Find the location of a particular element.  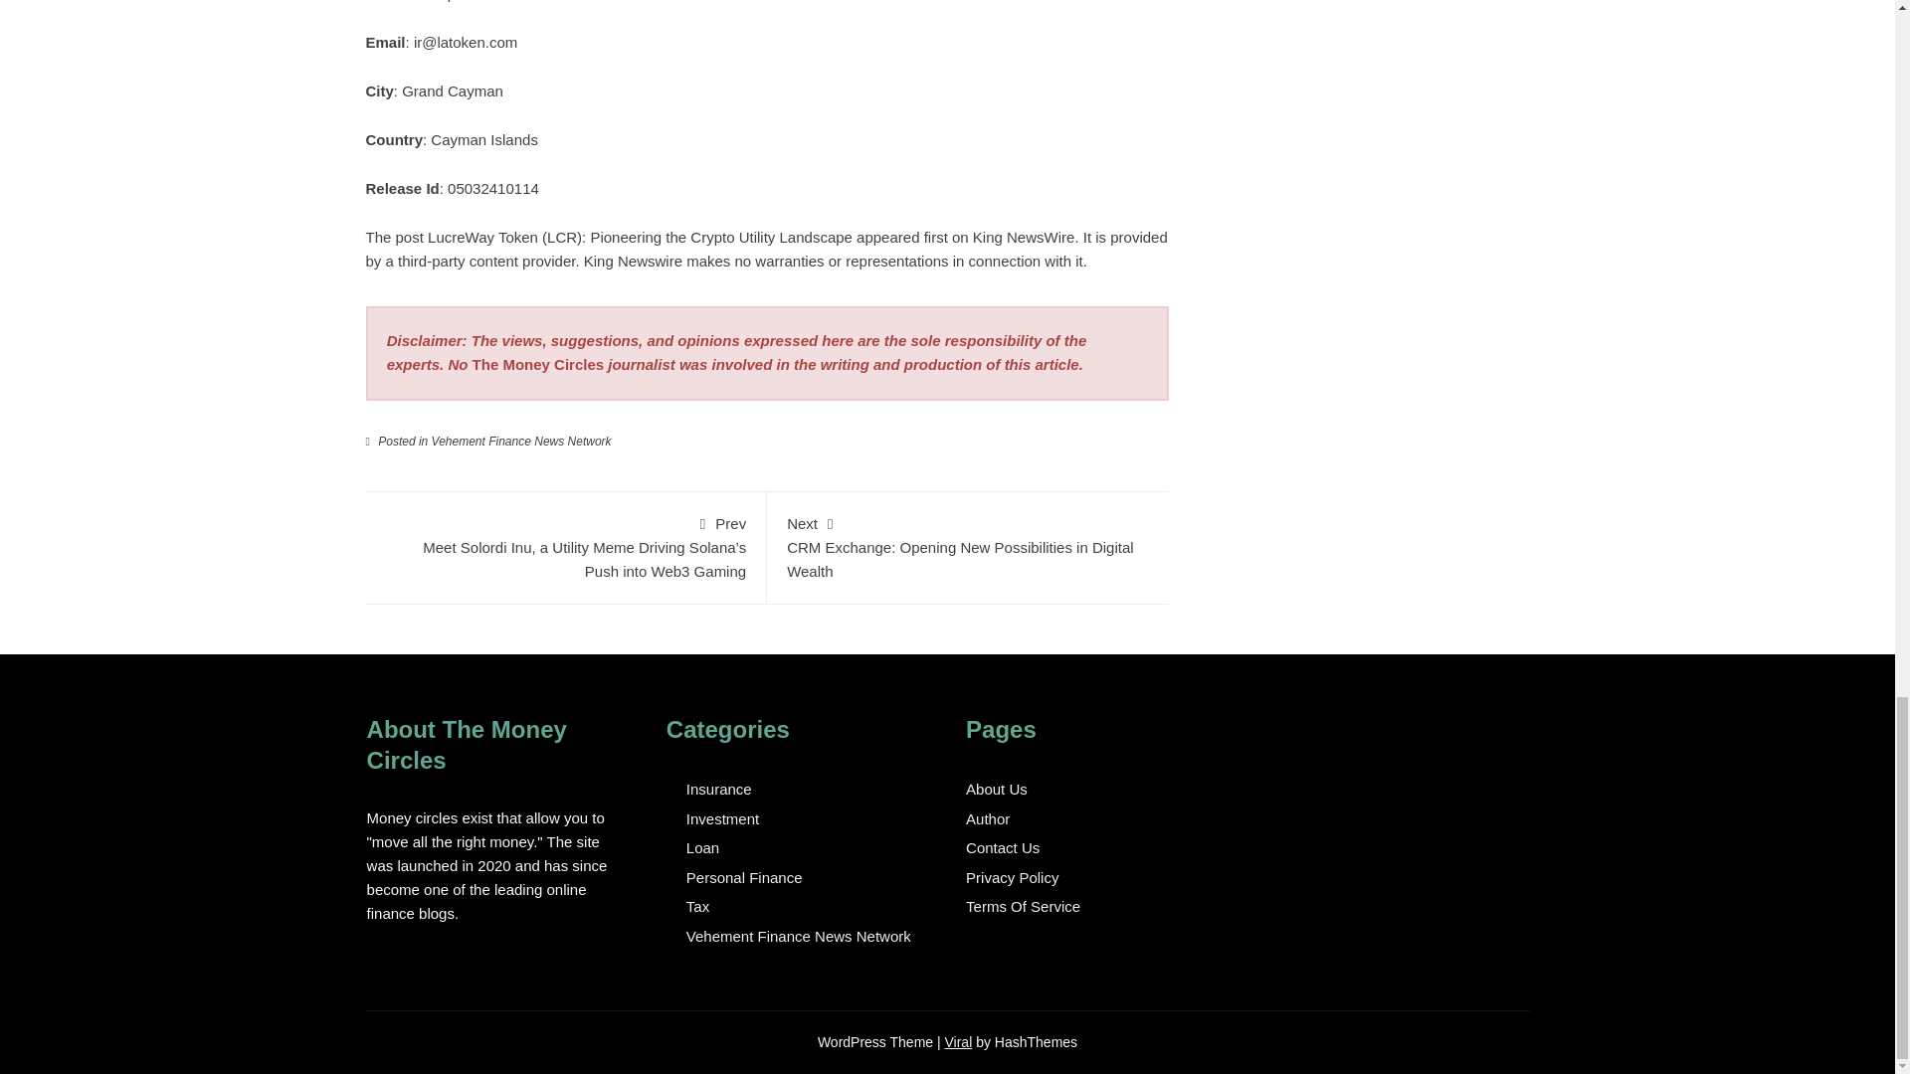

King NewsWire is located at coordinates (1023, 237).